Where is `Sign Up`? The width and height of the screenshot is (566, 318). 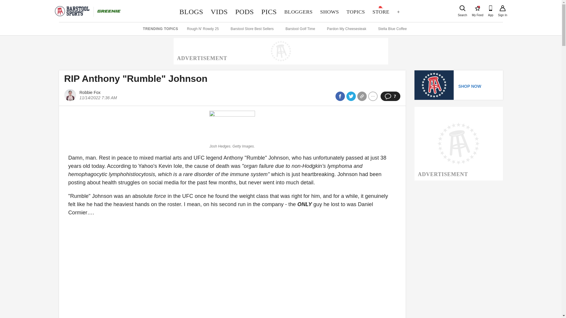 Sign Up is located at coordinates (502, 8).